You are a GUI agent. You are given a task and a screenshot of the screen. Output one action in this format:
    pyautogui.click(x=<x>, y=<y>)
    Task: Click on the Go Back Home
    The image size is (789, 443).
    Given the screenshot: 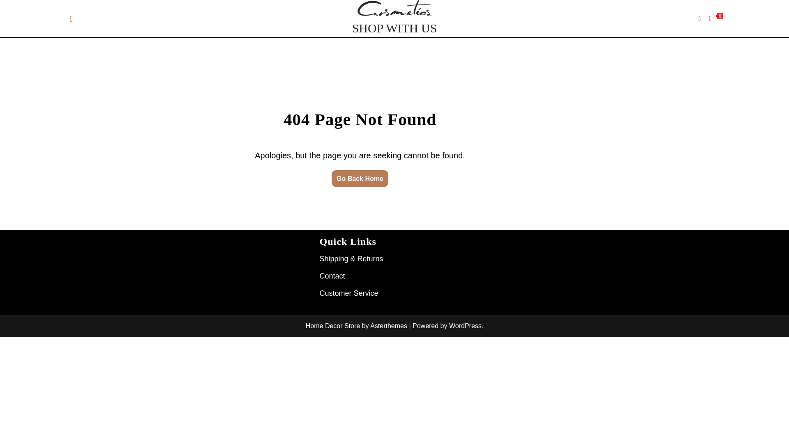 What is the action you would take?
    pyautogui.click(x=360, y=178)
    